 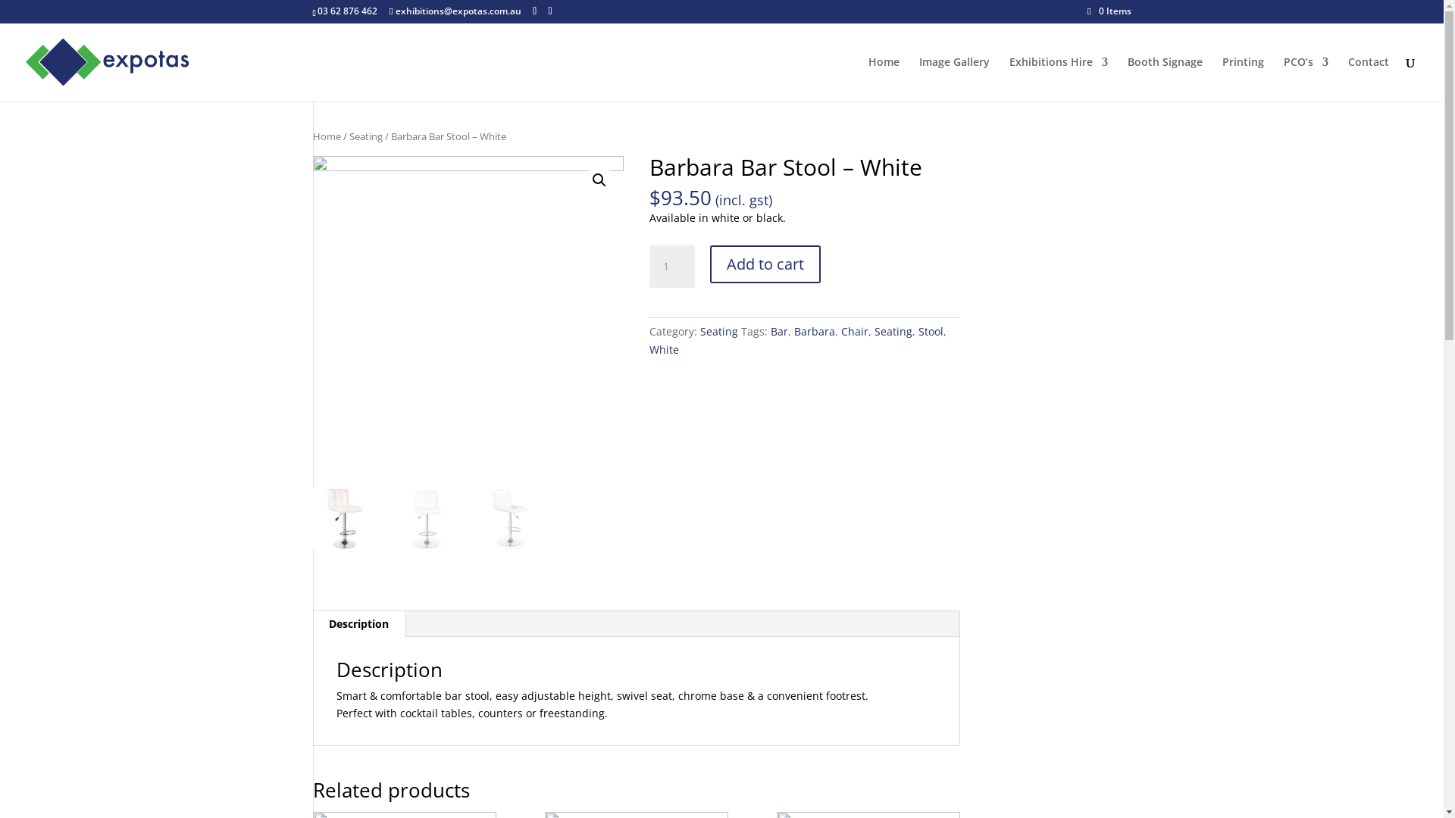 What do you see at coordinates (855, 331) in the screenshot?
I see `Chair` at bounding box center [855, 331].